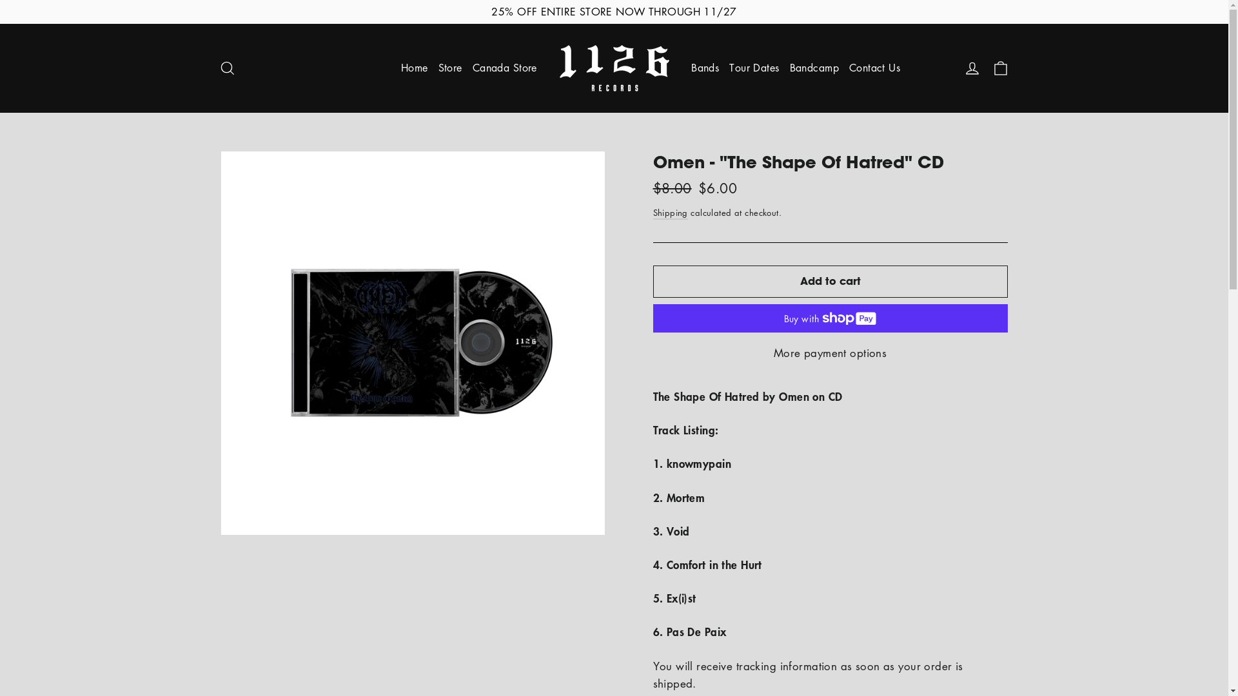  Describe the element at coordinates (670, 213) in the screenshot. I see `Shipping` at that location.